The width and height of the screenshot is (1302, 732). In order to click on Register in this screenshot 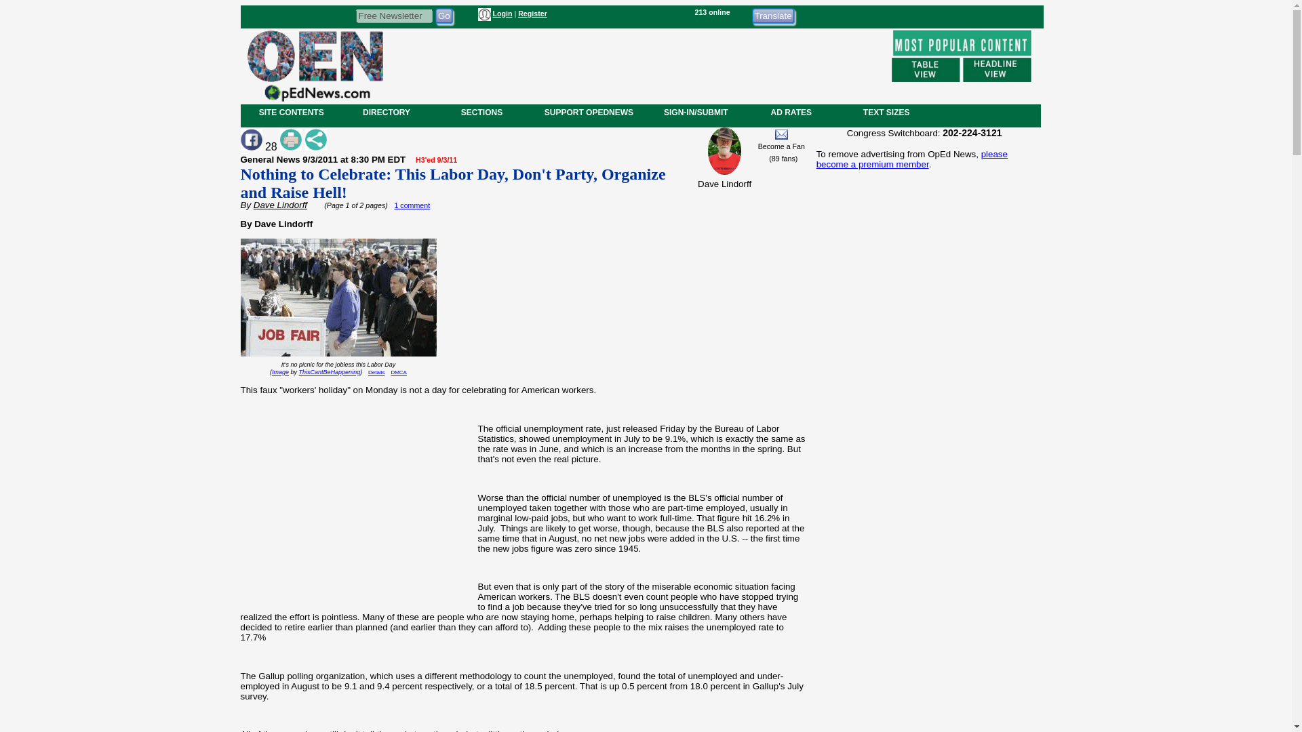, I will do `click(532, 14)`.